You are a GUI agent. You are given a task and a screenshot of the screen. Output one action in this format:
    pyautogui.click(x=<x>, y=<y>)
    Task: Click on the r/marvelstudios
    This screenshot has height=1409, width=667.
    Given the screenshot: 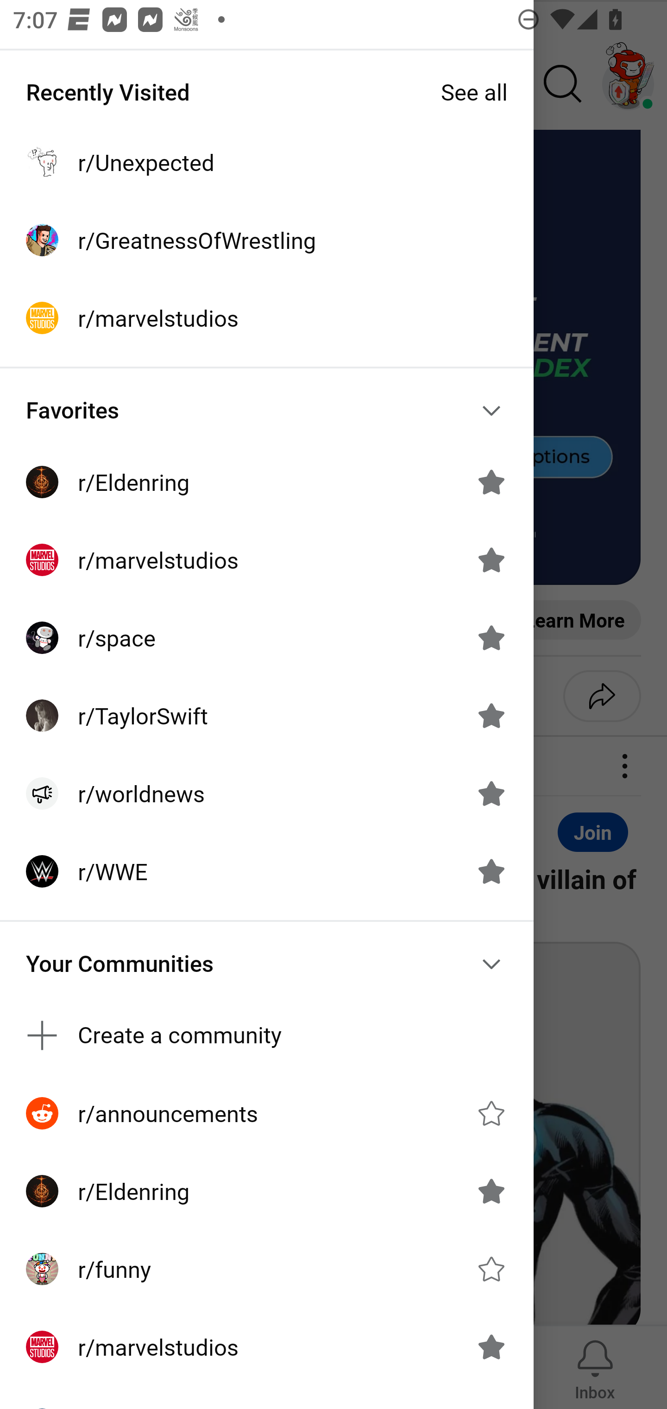 What is the action you would take?
    pyautogui.click(x=267, y=317)
    